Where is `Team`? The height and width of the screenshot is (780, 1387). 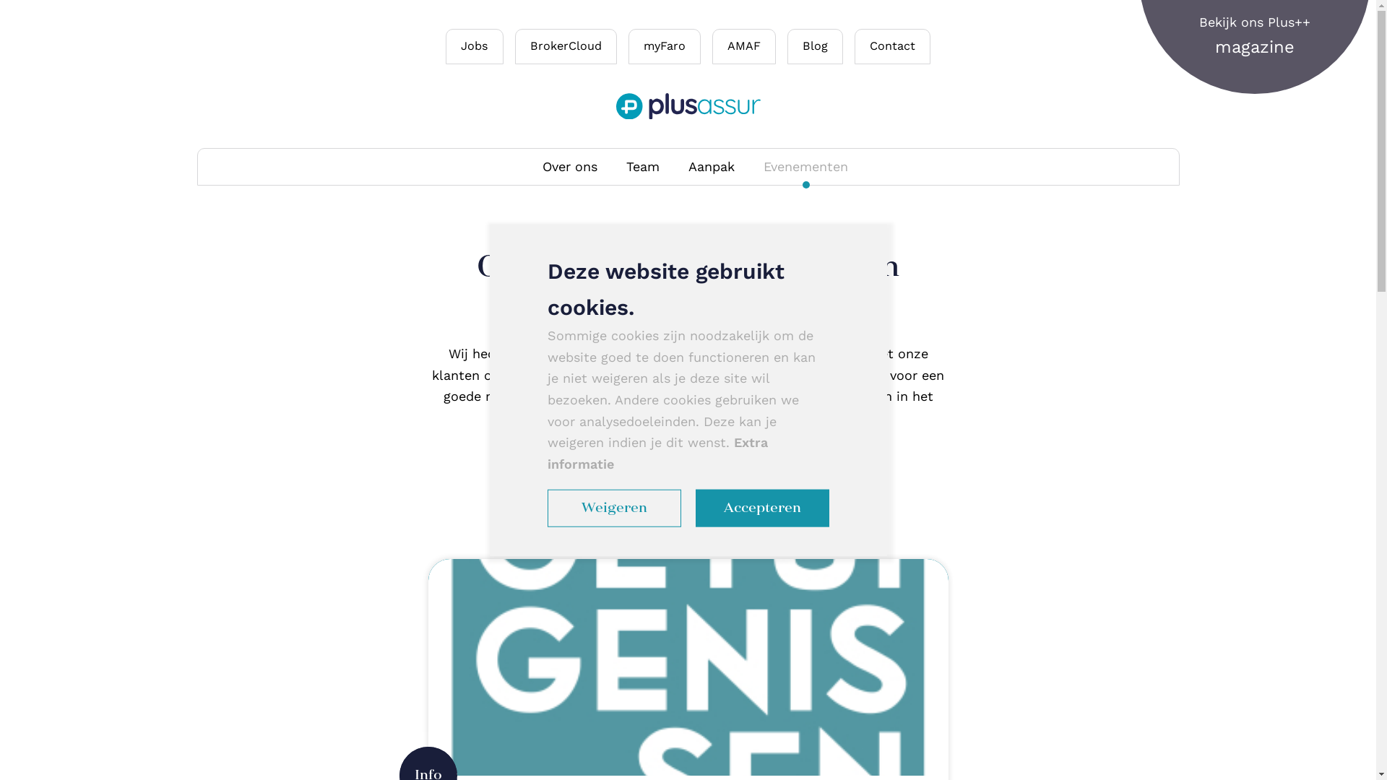
Team is located at coordinates (81, 160).